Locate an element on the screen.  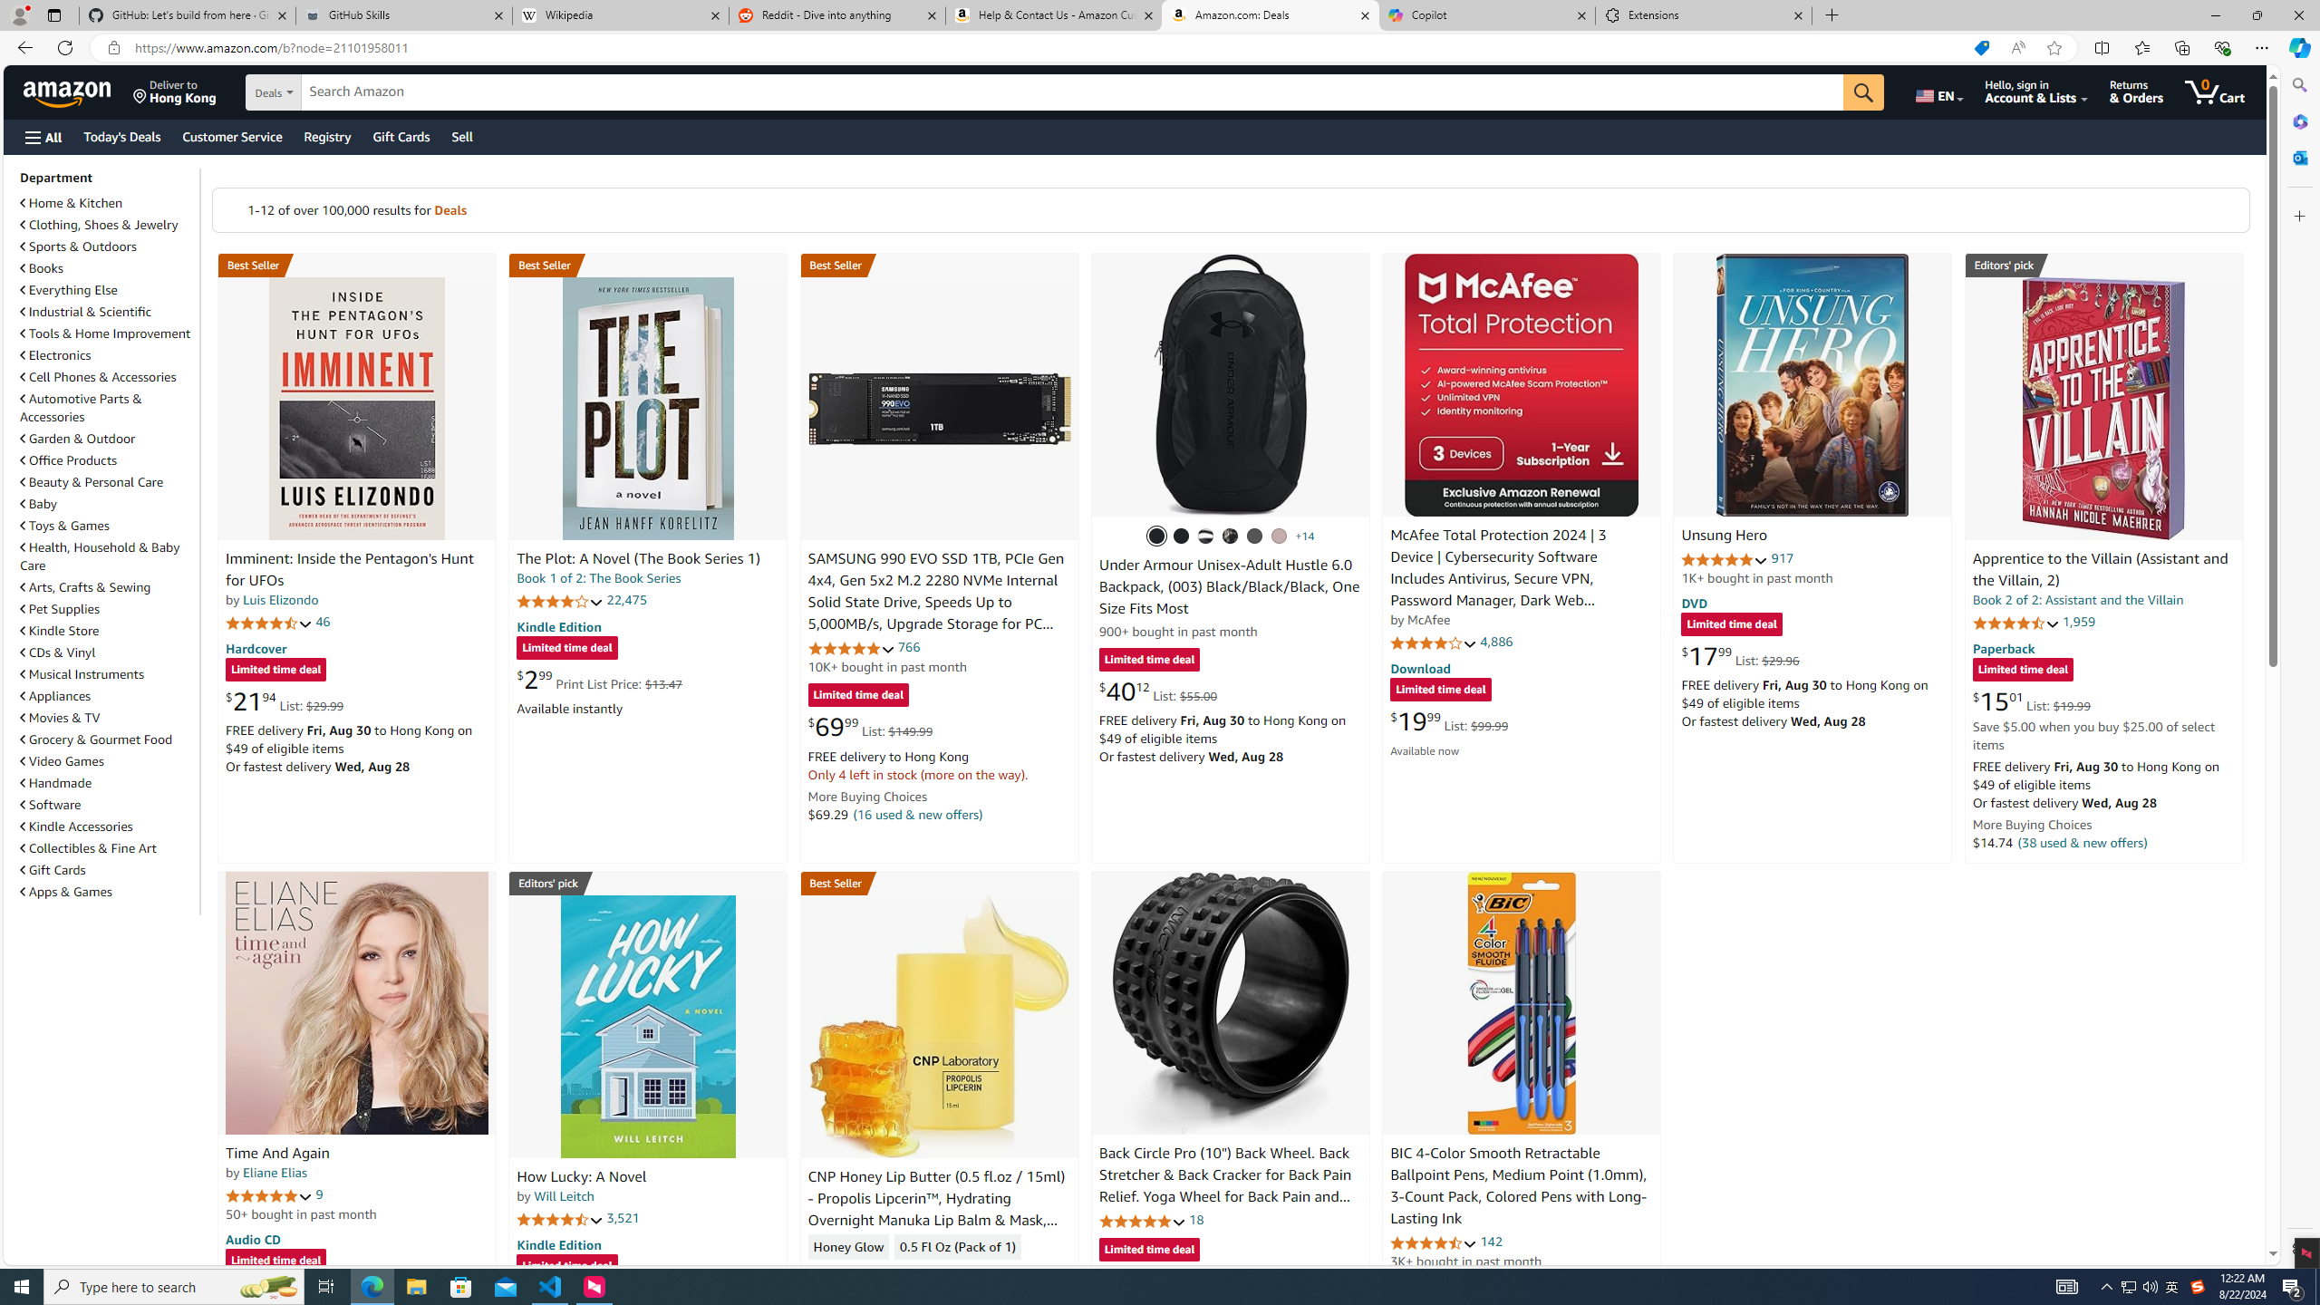
46 is located at coordinates (324, 622).